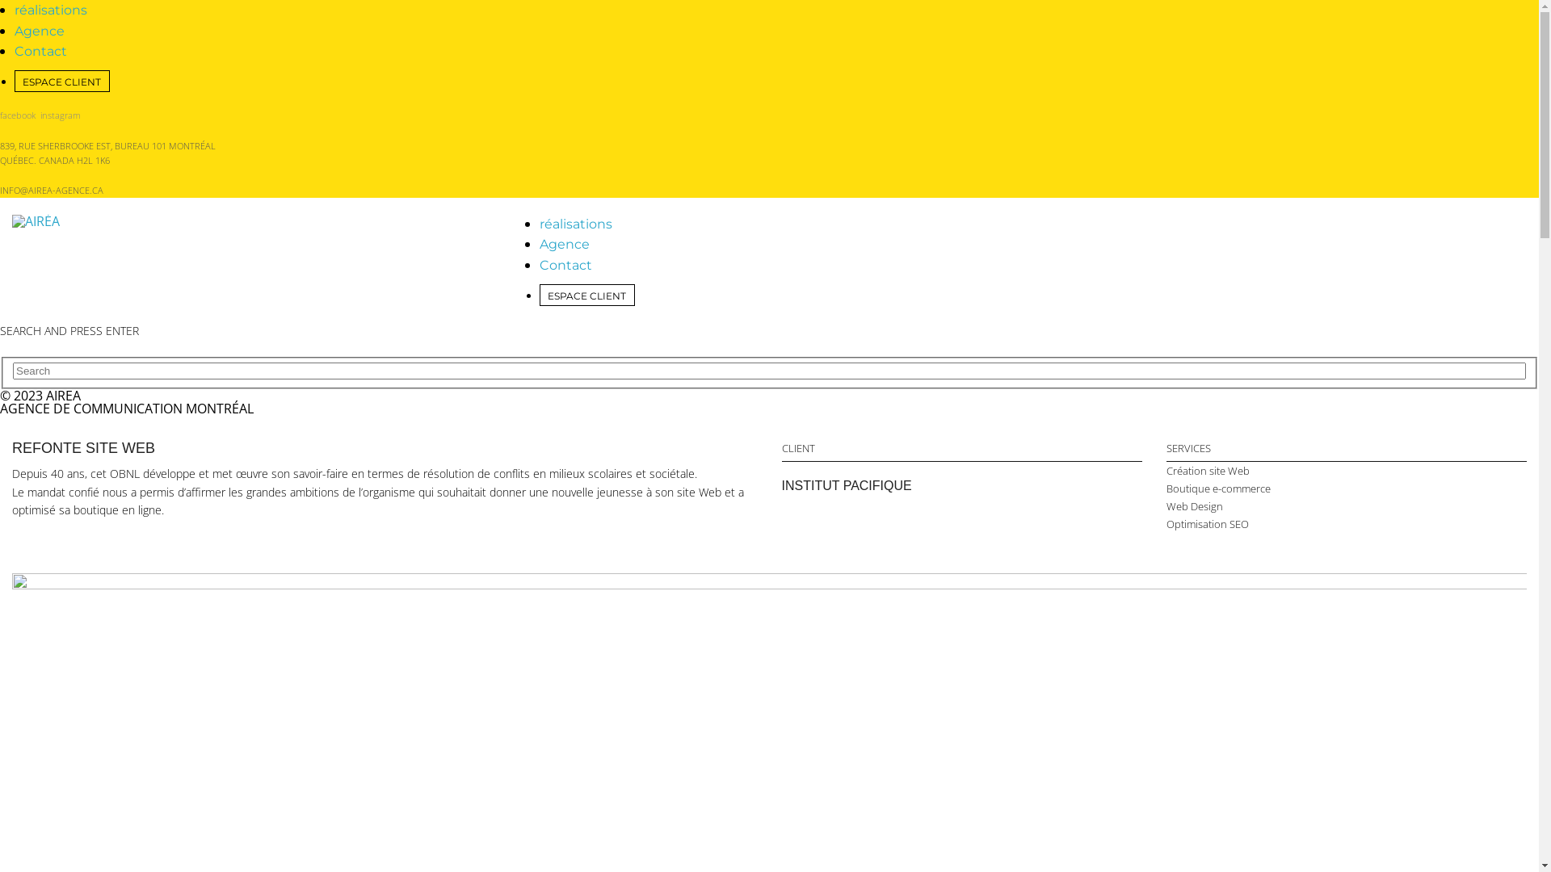  Describe the element at coordinates (18, 115) in the screenshot. I see `facebook` at that location.